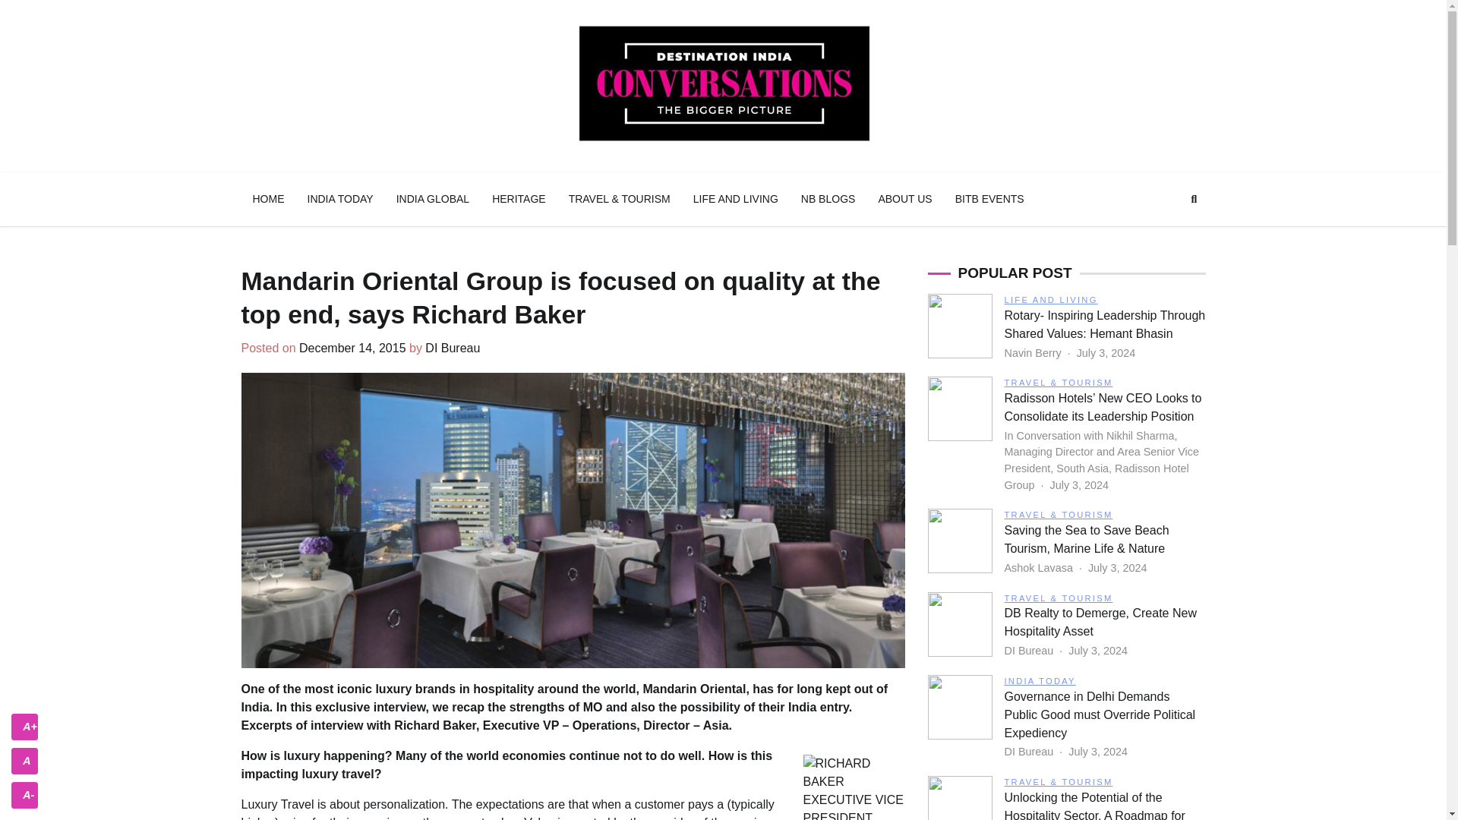 This screenshot has width=1458, height=820. Describe the element at coordinates (1166, 235) in the screenshot. I see `Search` at that location.